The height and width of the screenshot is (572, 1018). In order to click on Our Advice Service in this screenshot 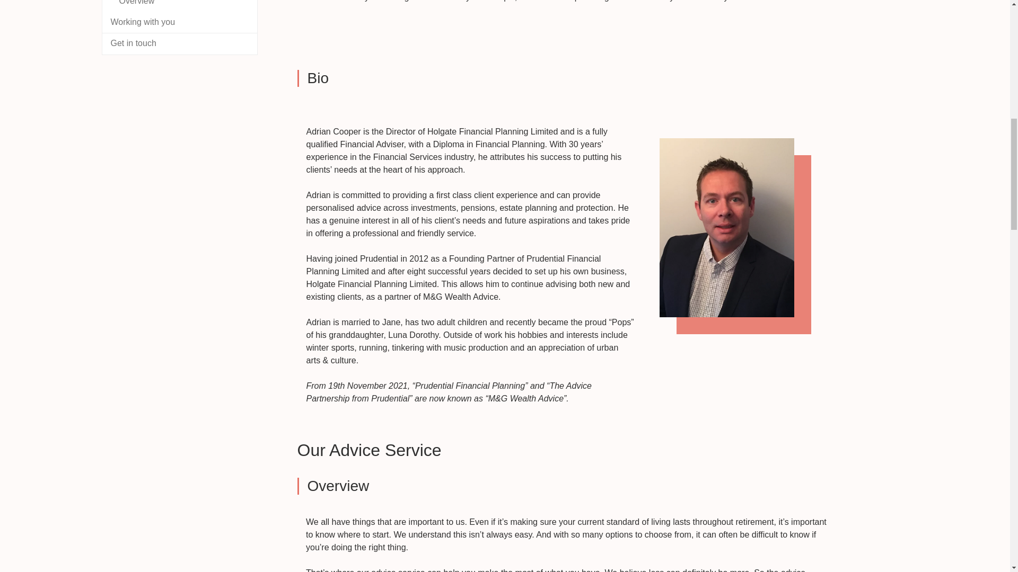, I will do `click(567, 544)`.